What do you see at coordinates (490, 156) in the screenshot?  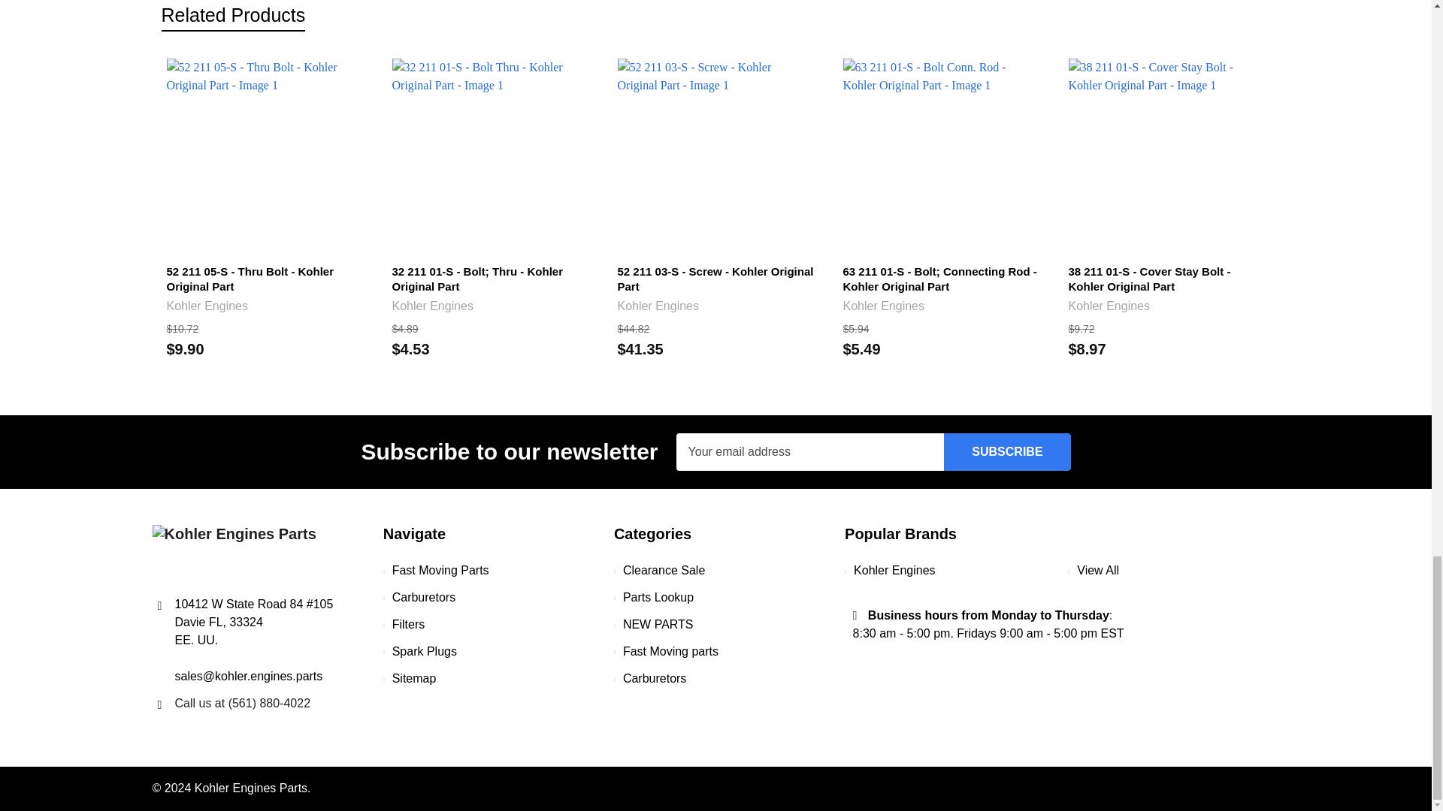 I see `32 211 01-S - Bolt Thru - Kohler Original Part - Image 1` at bounding box center [490, 156].